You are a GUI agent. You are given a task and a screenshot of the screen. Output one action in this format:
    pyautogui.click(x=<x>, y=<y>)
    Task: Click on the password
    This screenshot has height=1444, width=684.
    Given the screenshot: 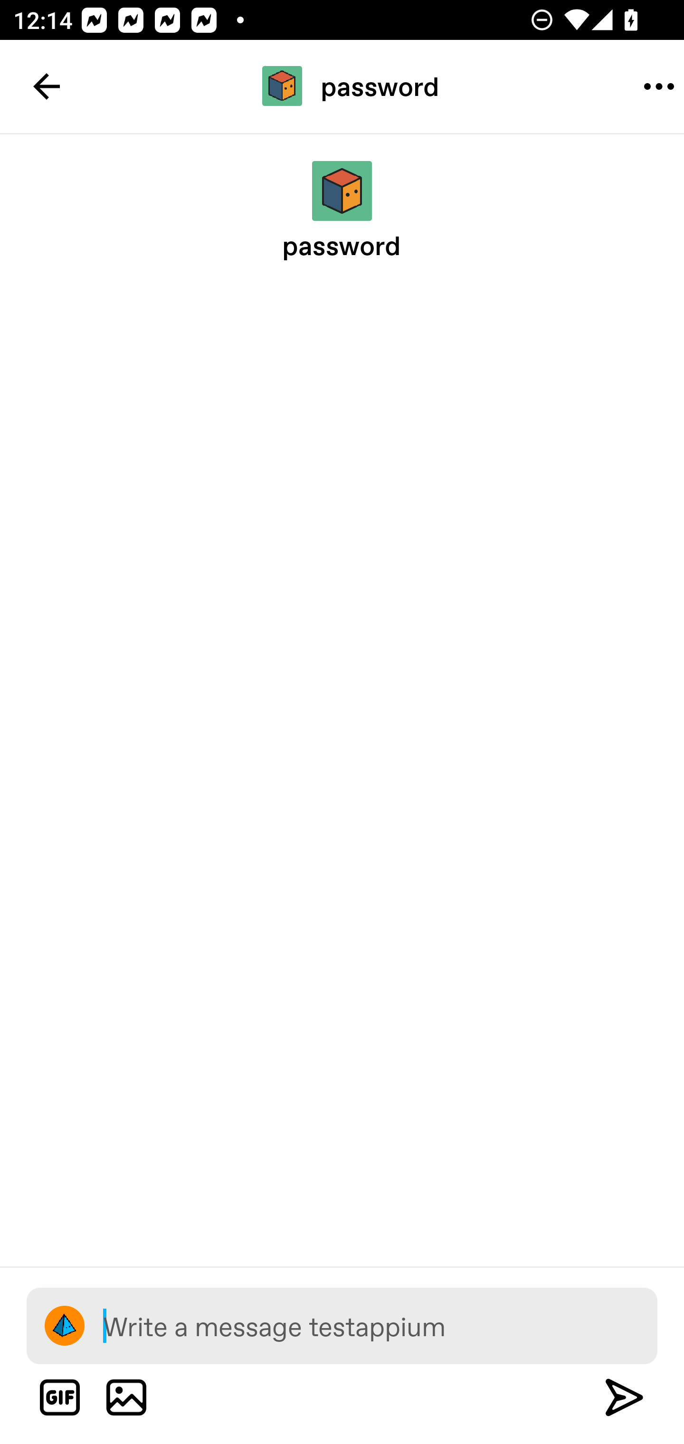 What is the action you would take?
    pyautogui.click(x=342, y=85)
    